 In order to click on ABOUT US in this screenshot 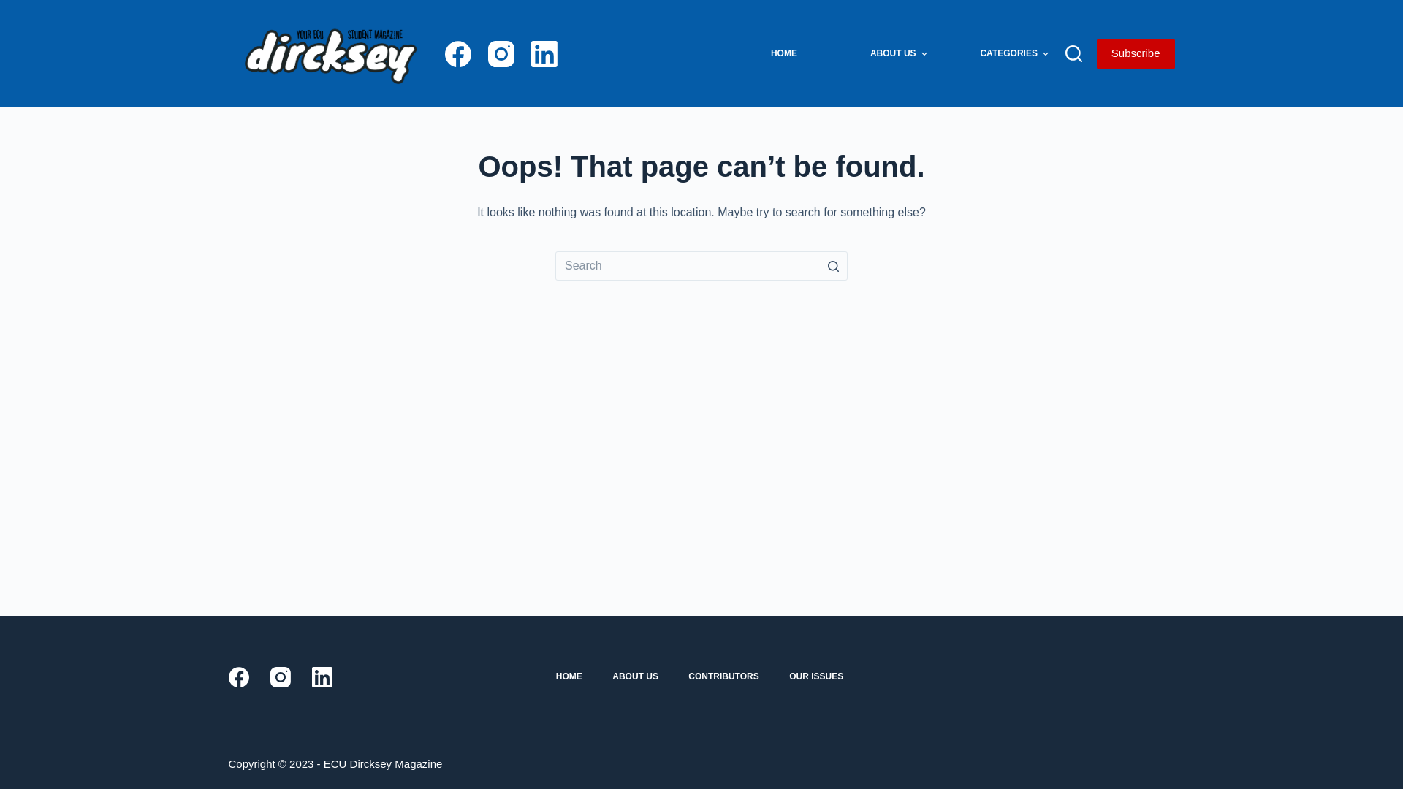, I will do `click(636, 677)`.